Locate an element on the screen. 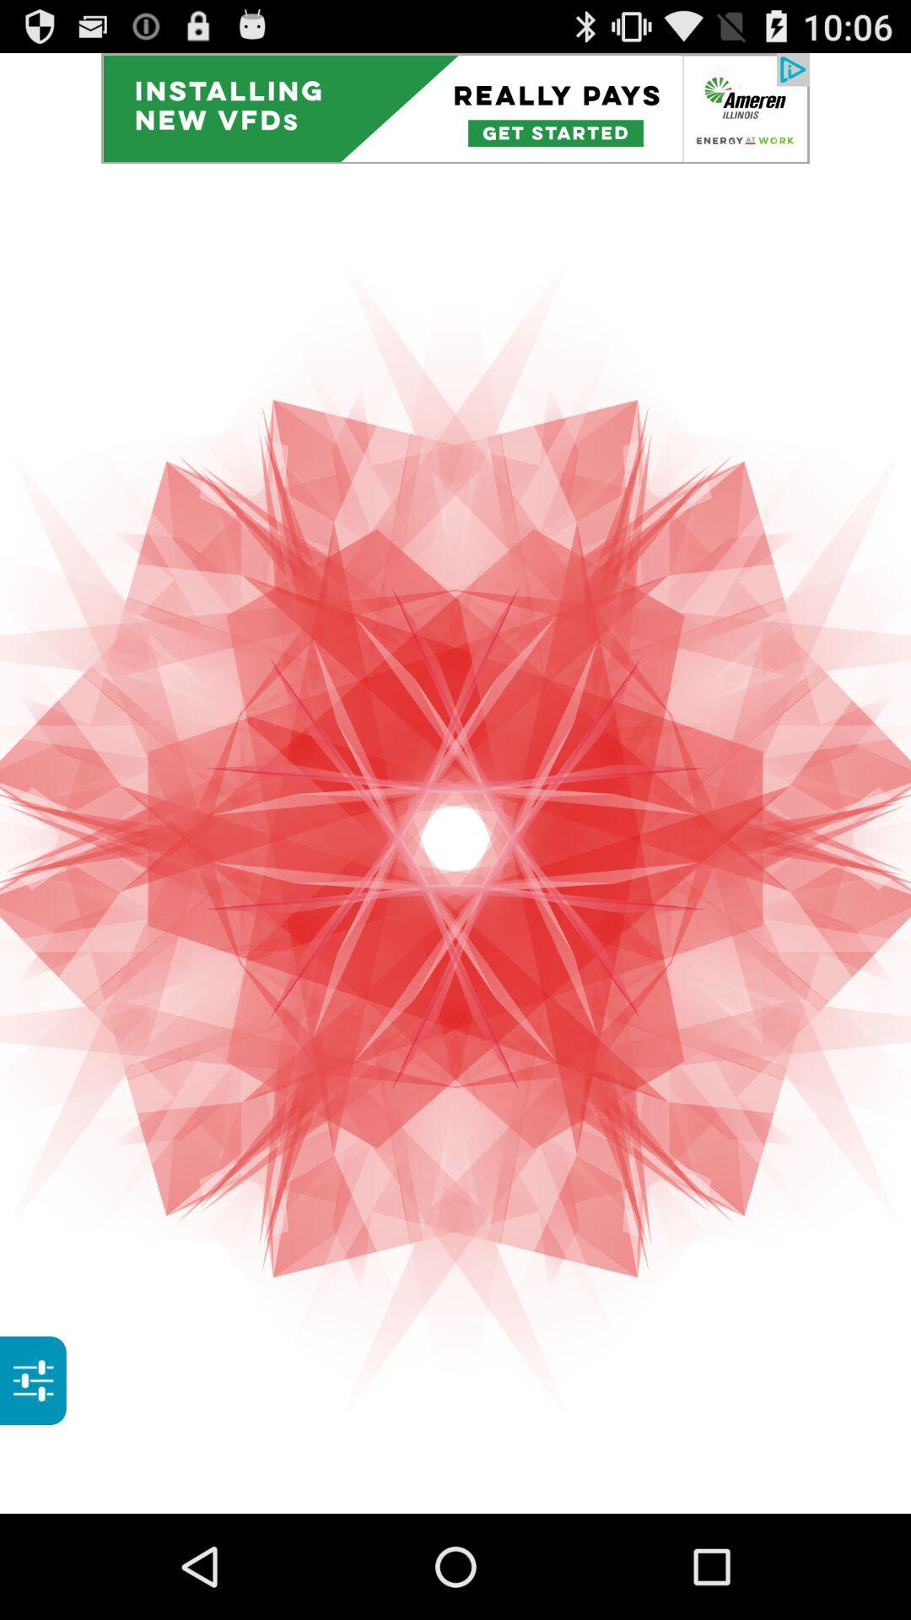  install the app is located at coordinates (455, 108).